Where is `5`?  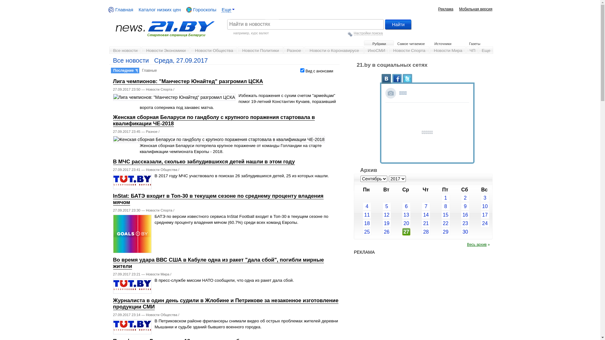 5 is located at coordinates (381, 207).